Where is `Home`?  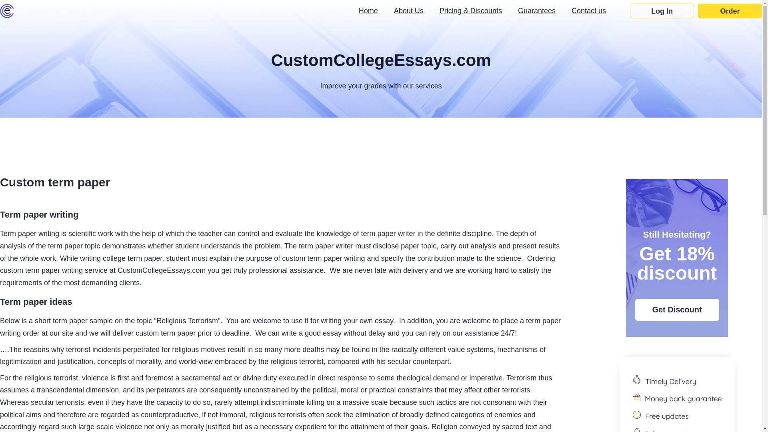
Home is located at coordinates (368, 10).